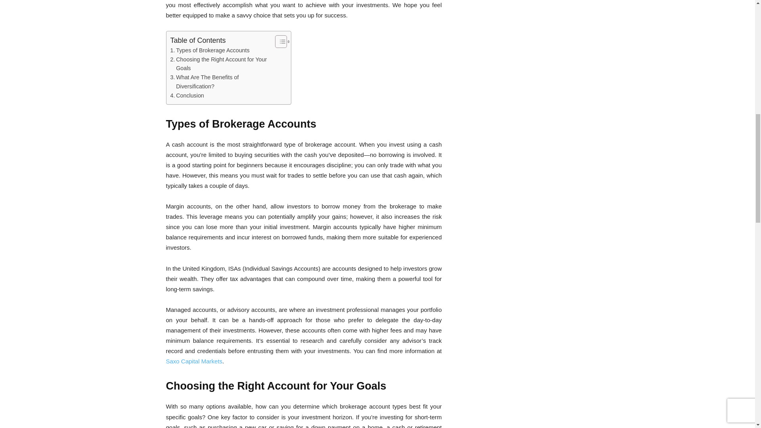 The image size is (761, 428). I want to click on Types of Brokerage Accounts, so click(210, 50).